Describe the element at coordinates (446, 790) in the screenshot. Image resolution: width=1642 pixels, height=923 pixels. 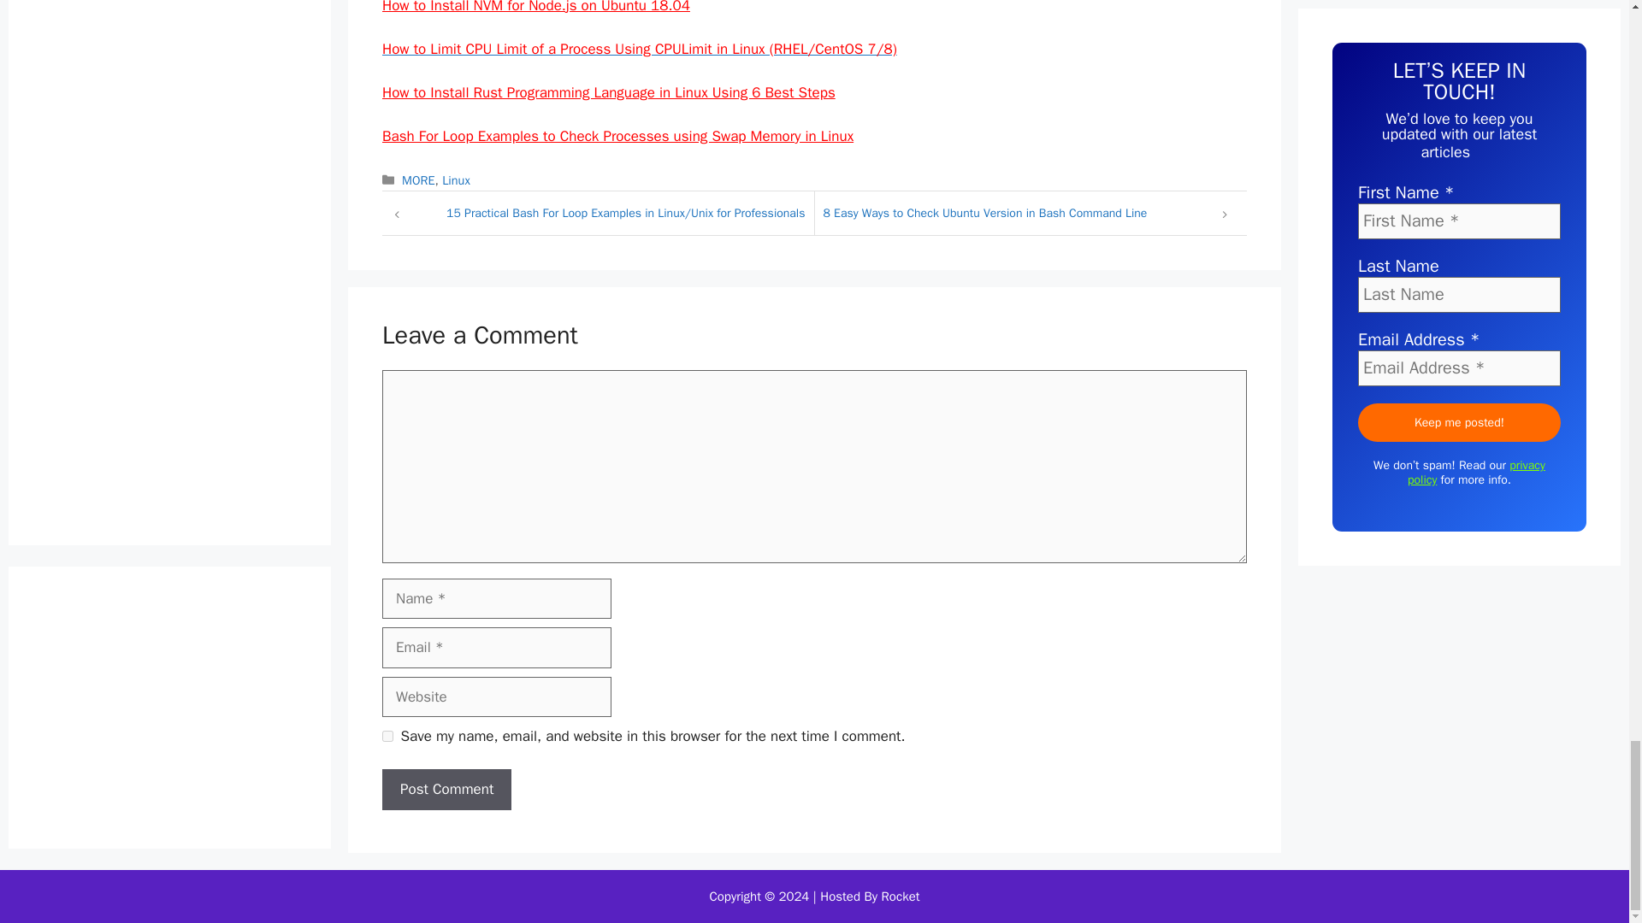
I see `Post Comment` at that location.